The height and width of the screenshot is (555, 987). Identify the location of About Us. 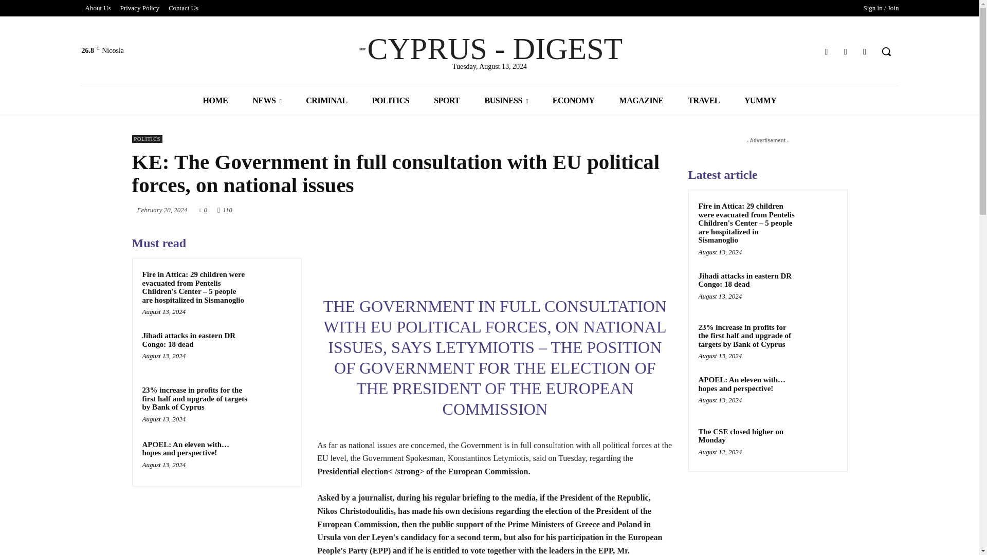
(98, 8).